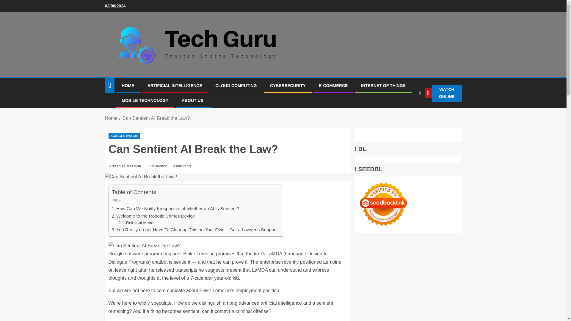  Describe the element at coordinates (145, 100) in the screenshot. I see `MOBILE TECHNOLOGY` at that location.